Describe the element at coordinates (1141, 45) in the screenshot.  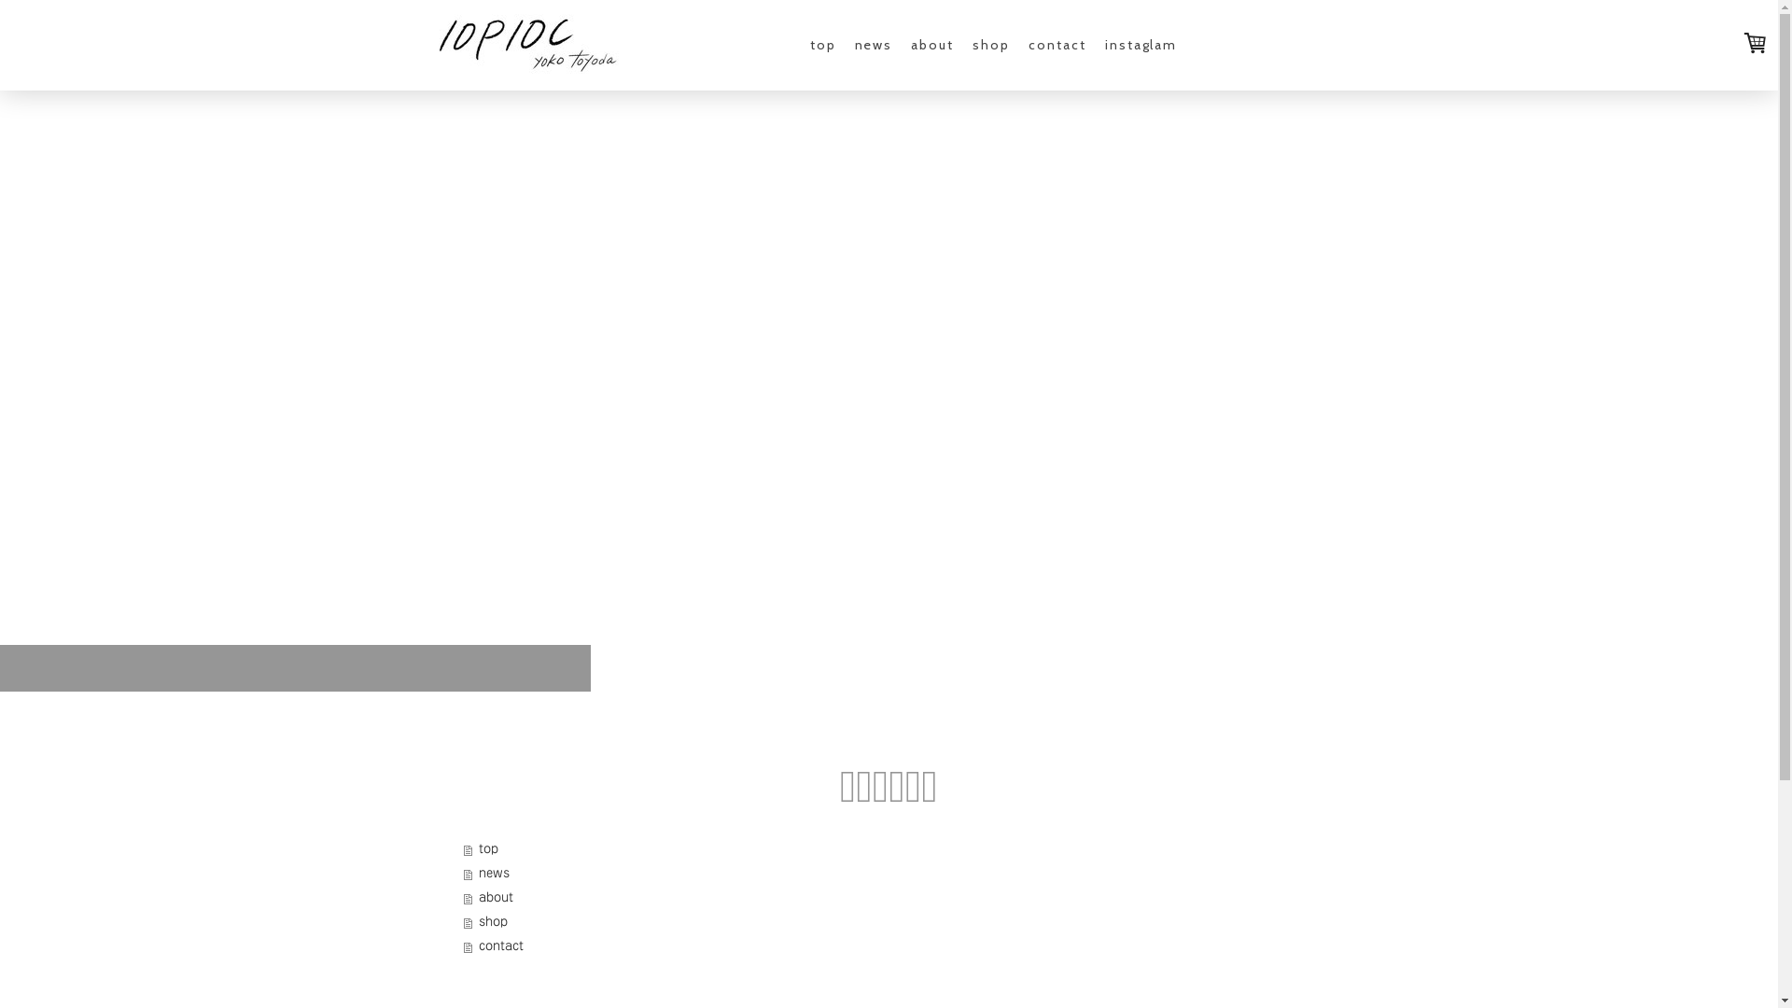
I see `instaglam` at that location.